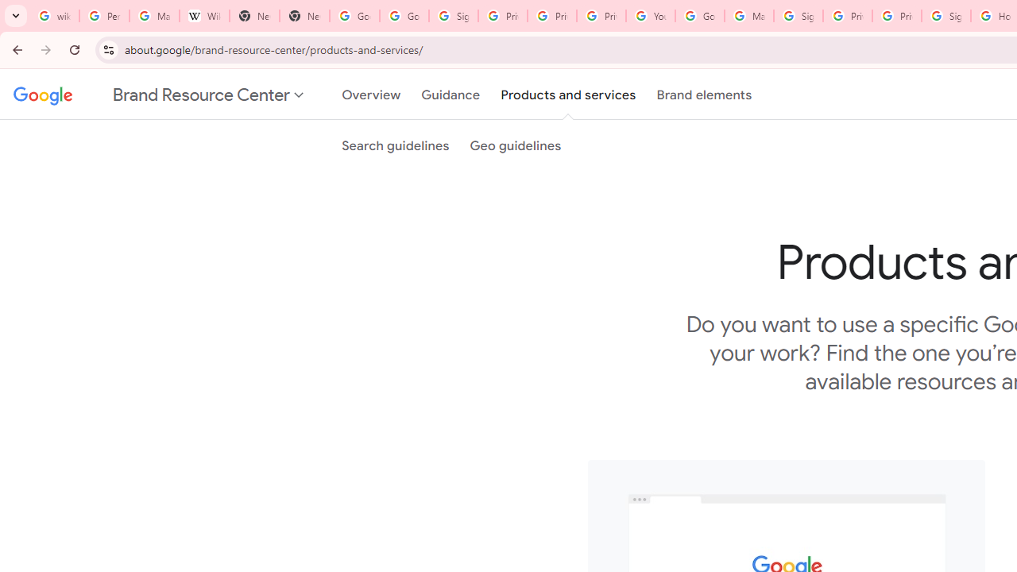 This screenshot has width=1017, height=572. Describe the element at coordinates (945, 16) in the screenshot. I see `Sign in - Google Accounts` at that location.